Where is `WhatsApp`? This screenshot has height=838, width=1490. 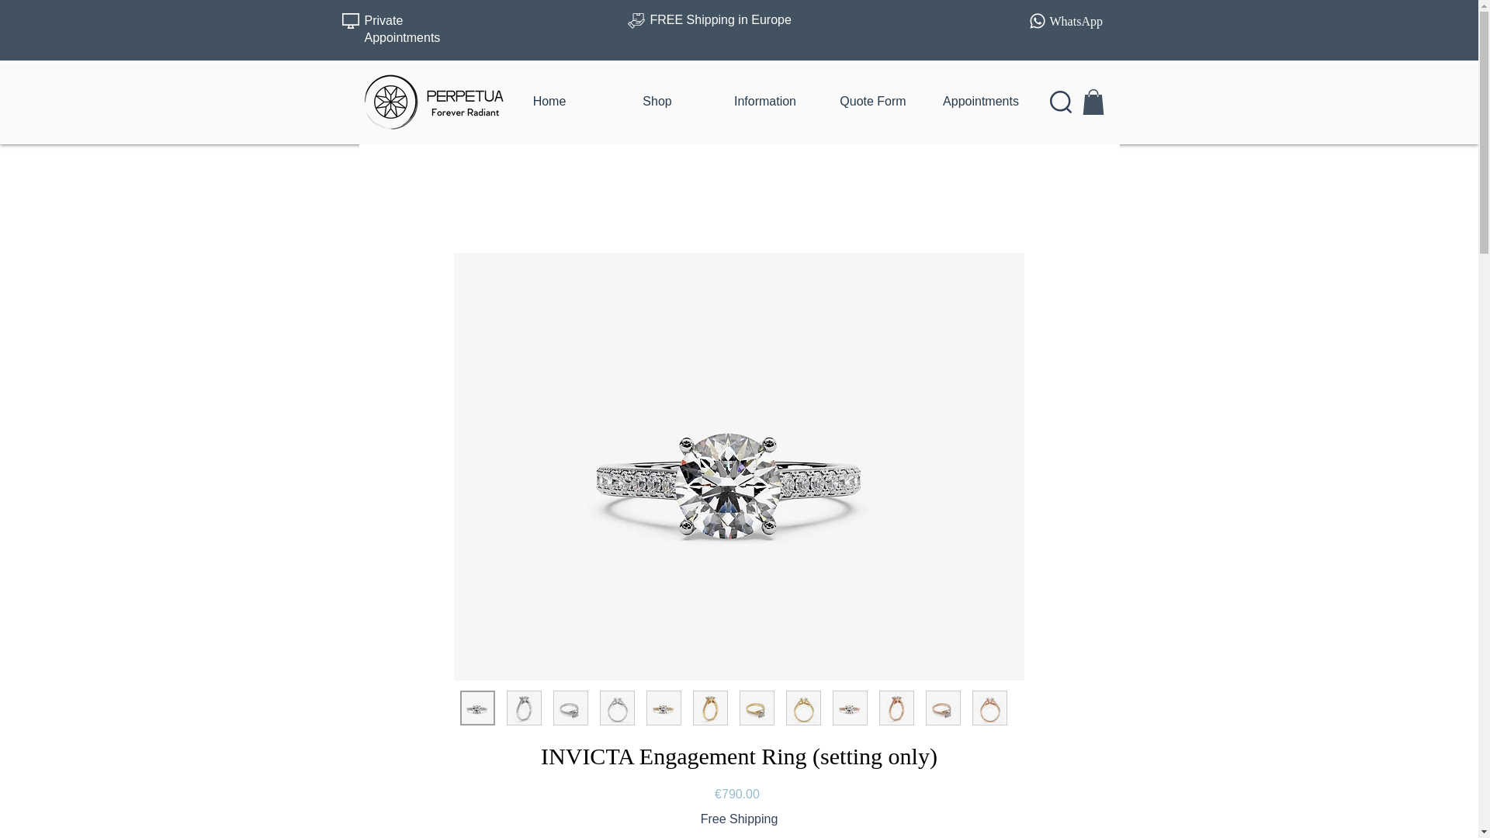
WhatsApp is located at coordinates (1076, 19).